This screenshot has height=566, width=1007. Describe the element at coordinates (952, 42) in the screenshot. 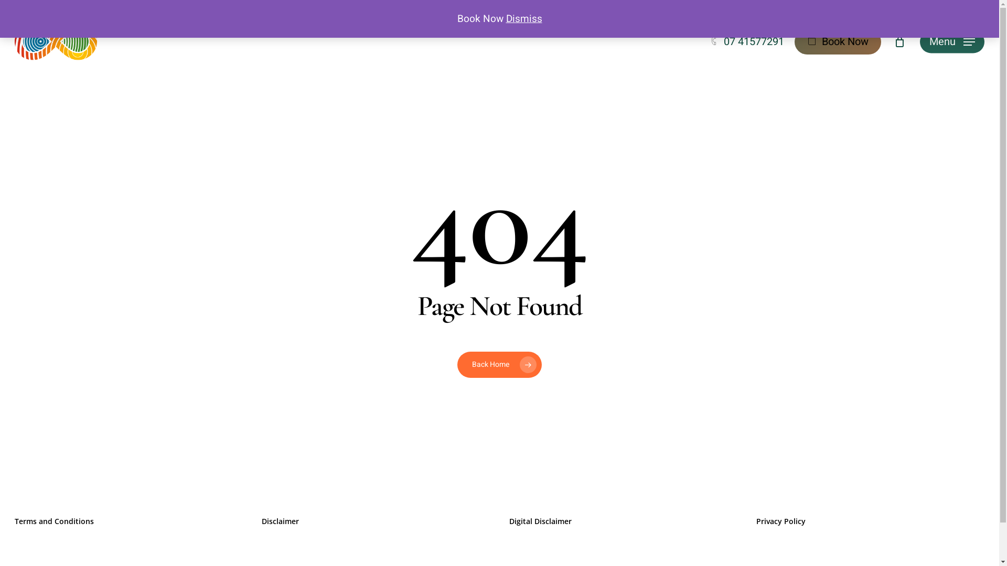

I see `Menu` at that location.